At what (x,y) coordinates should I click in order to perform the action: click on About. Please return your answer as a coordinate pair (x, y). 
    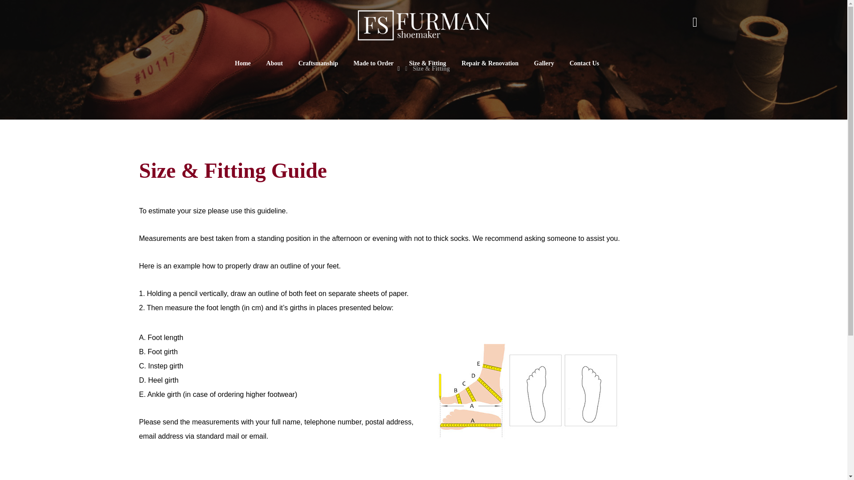
    Looking at the image, I should click on (274, 64).